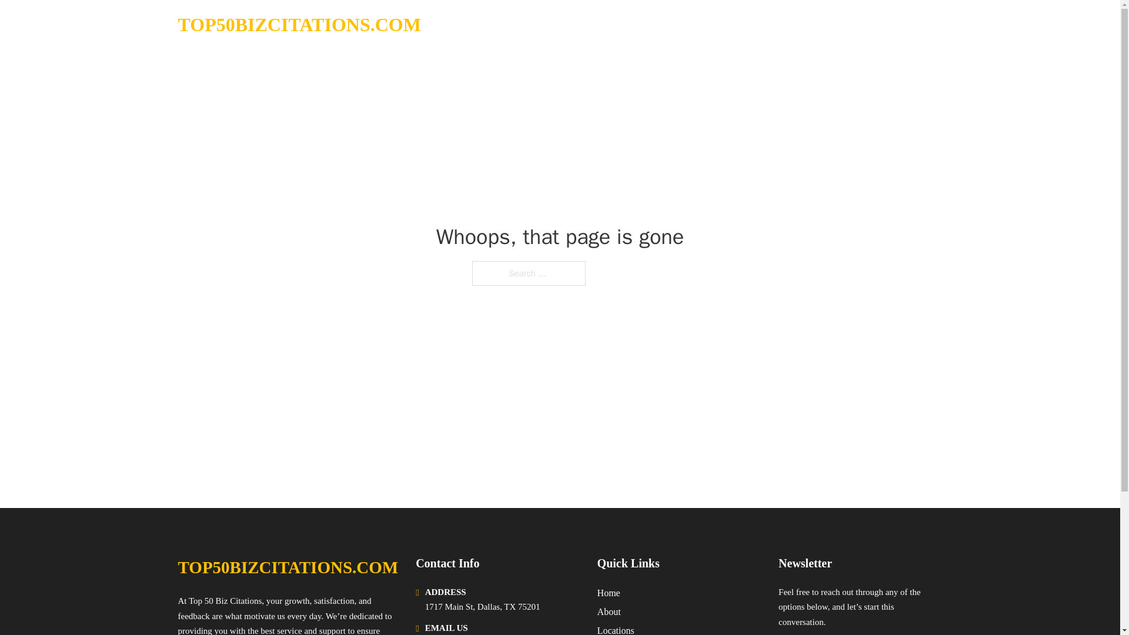 Image resolution: width=1129 pixels, height=635 pixels. What do you see at coordinates (609, 611) in the screenshot?
I see `About` at bounding box center [609, 611].